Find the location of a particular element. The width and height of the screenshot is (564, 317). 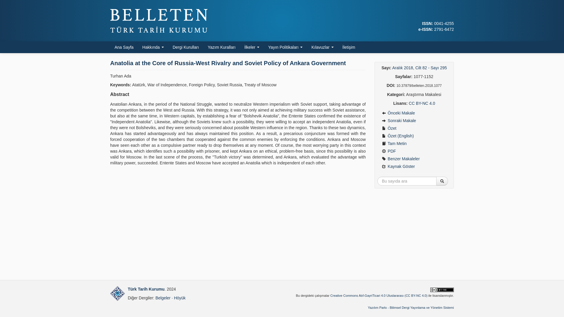

Benzer Makaleler is located at coordinates (414, 159).